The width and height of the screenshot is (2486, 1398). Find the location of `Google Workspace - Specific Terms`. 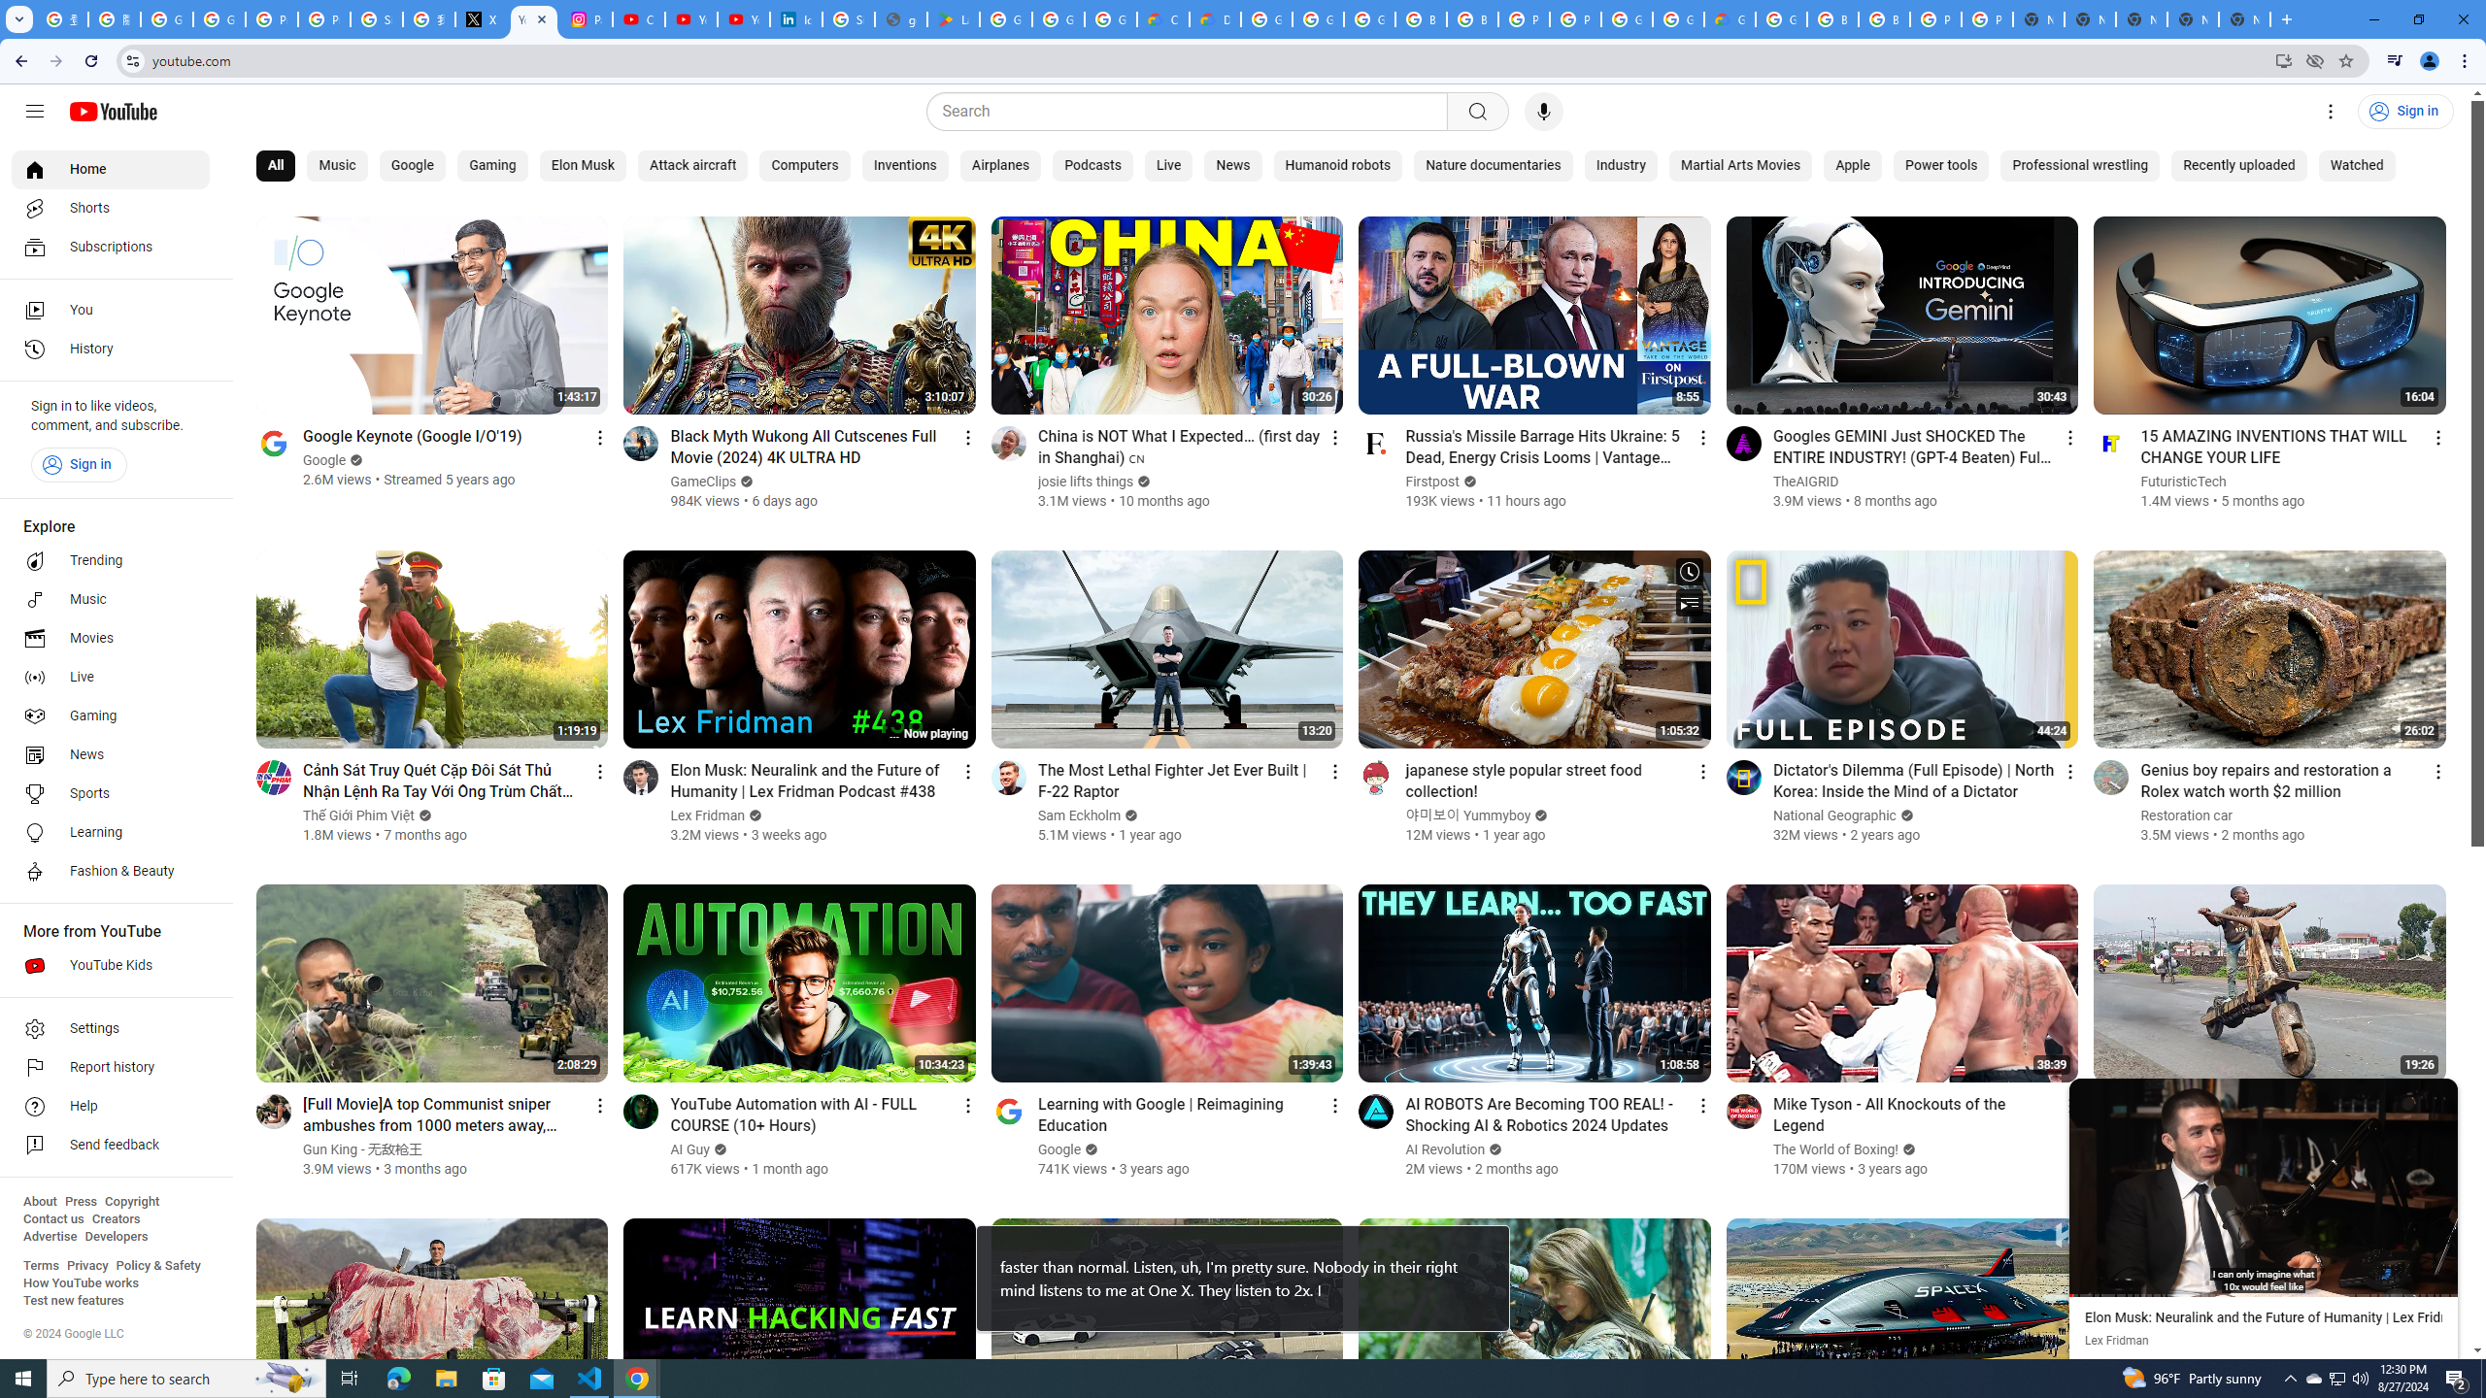

Google Workspace - Specific Terms is located at coordinates (1058, 19).